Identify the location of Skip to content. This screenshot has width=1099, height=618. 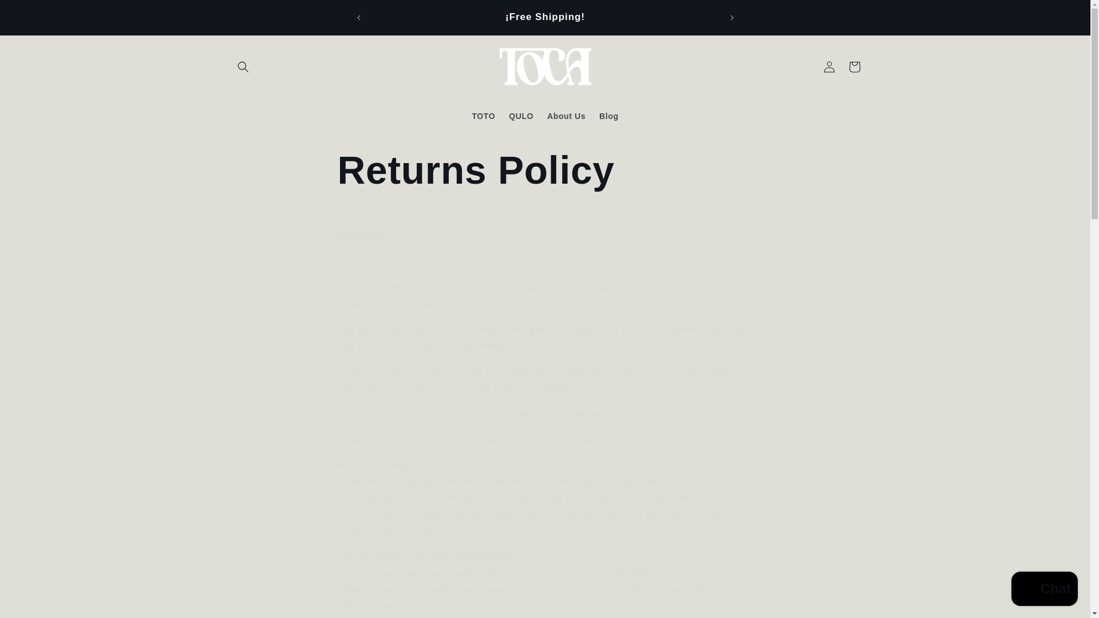
(34, 13).